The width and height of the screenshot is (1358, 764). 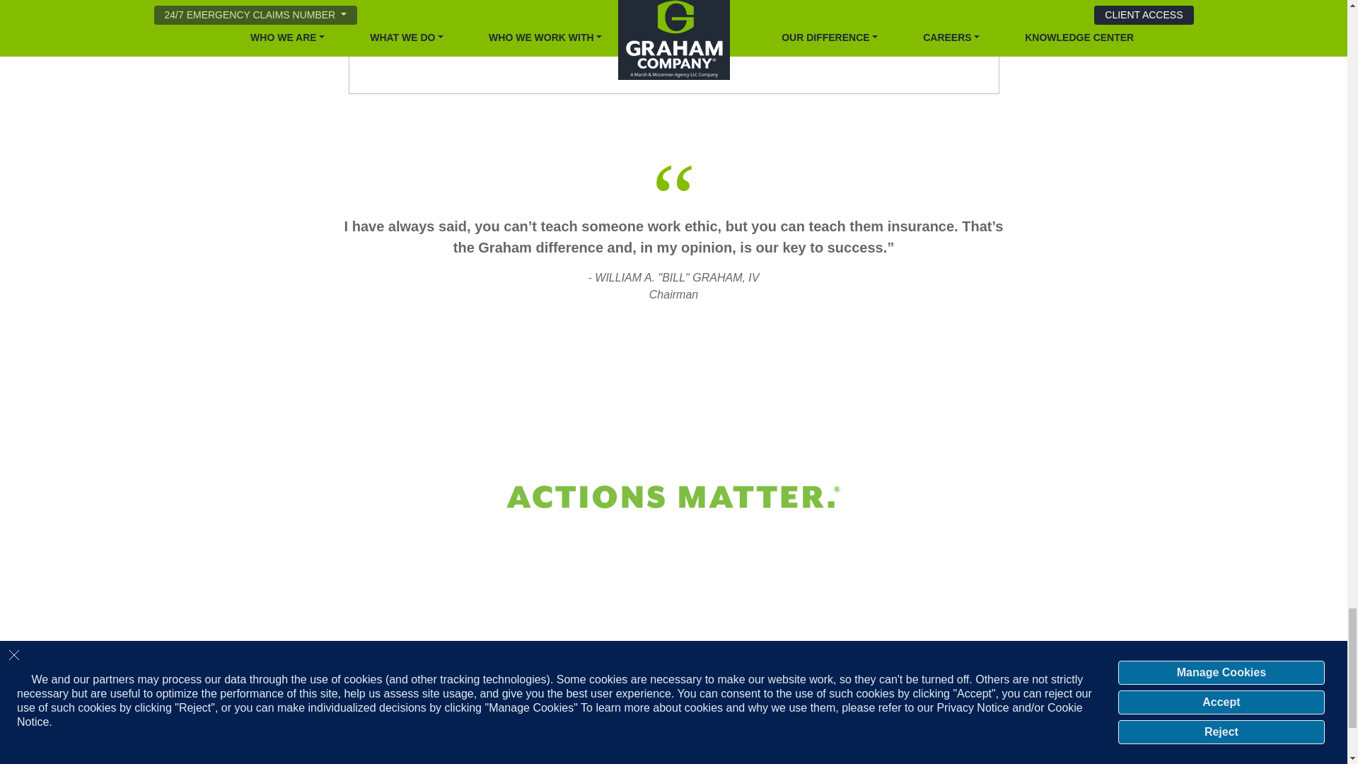 What do you see at coordinates (1018, 743) in the screenshot?
I see `Instagram` at bounding box center [1018, 743].